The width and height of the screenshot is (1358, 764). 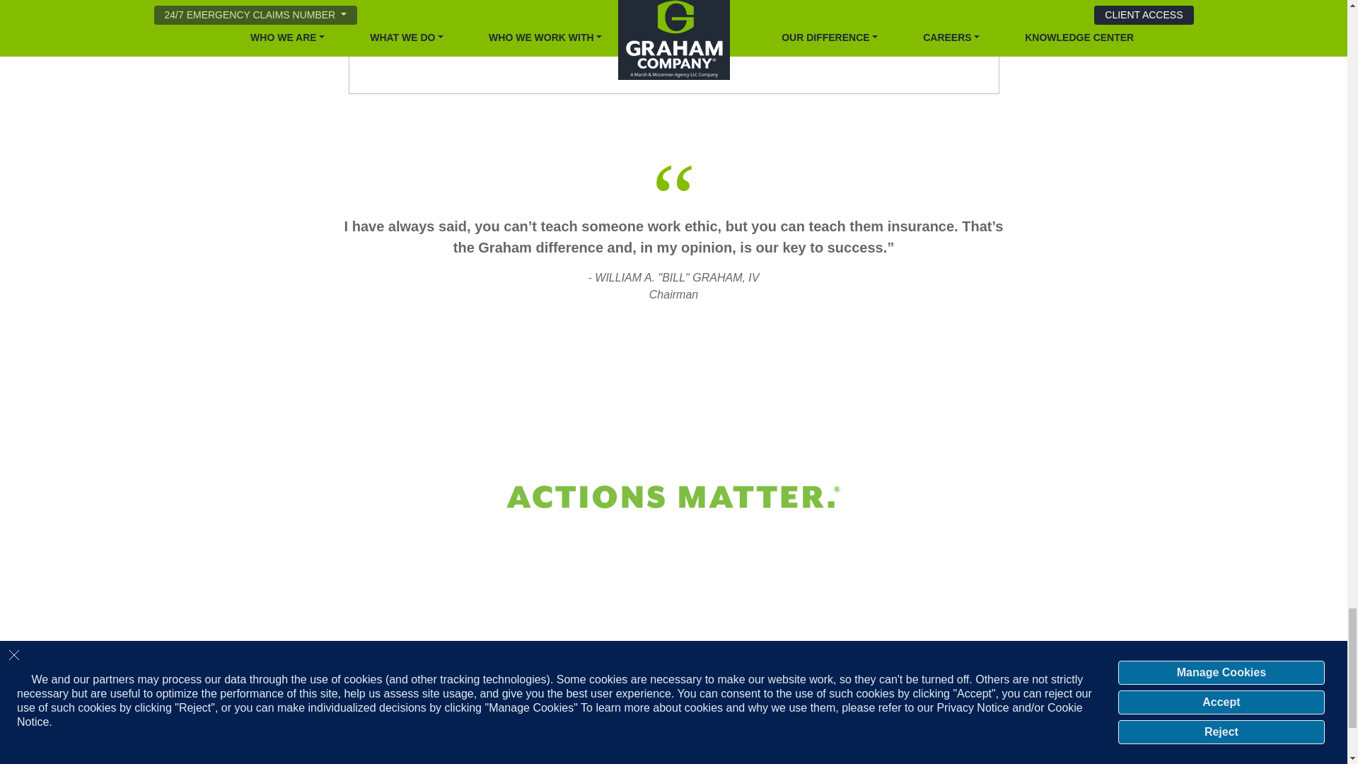 What do you see at coordinates (1018, 743) in the screenshot?
I see `Instagram` at bounding box center [1018, 743].